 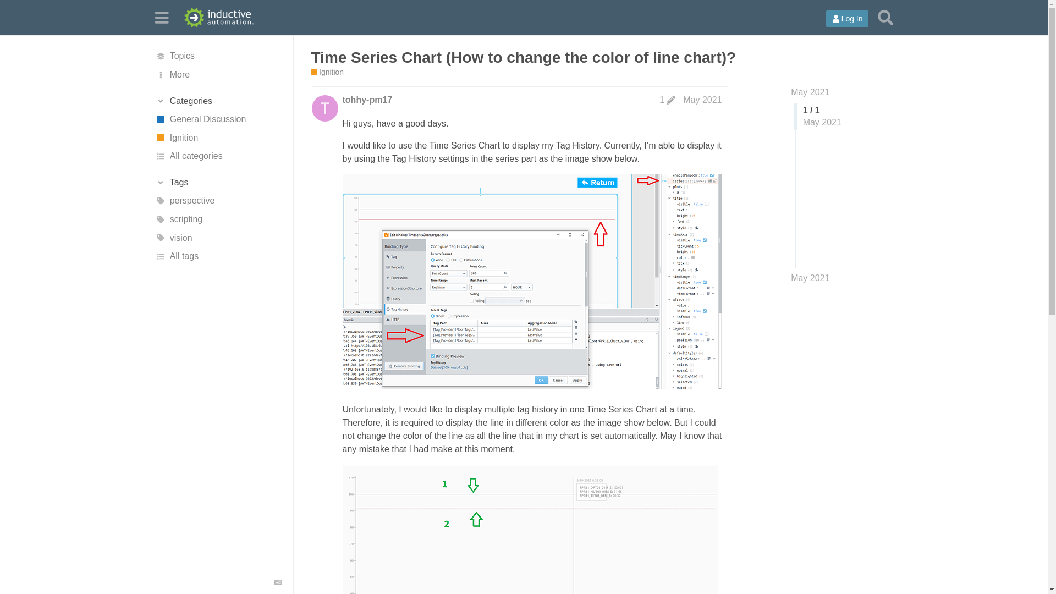 I want to click on Toggle section, so click(x=218, y=101).